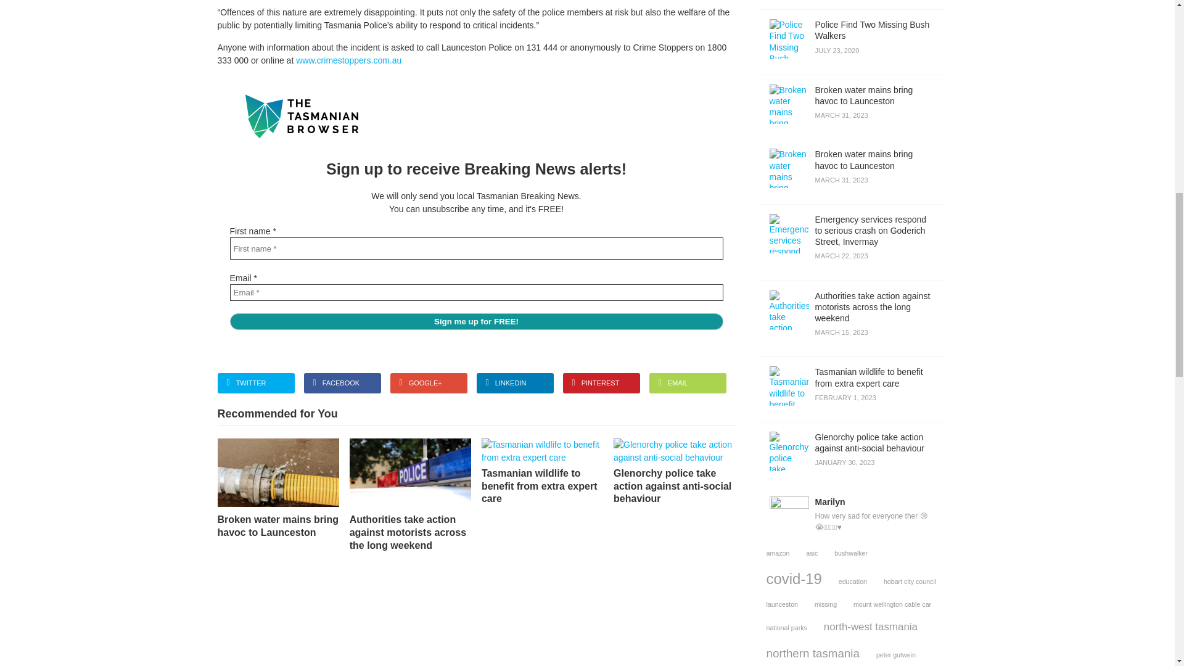 This screenshot has width=1184, height=666. What do you see at coordinates (852, 42) in the screenshot?
I see `Sign me up for FREE!` at bounding box center [852, 42].